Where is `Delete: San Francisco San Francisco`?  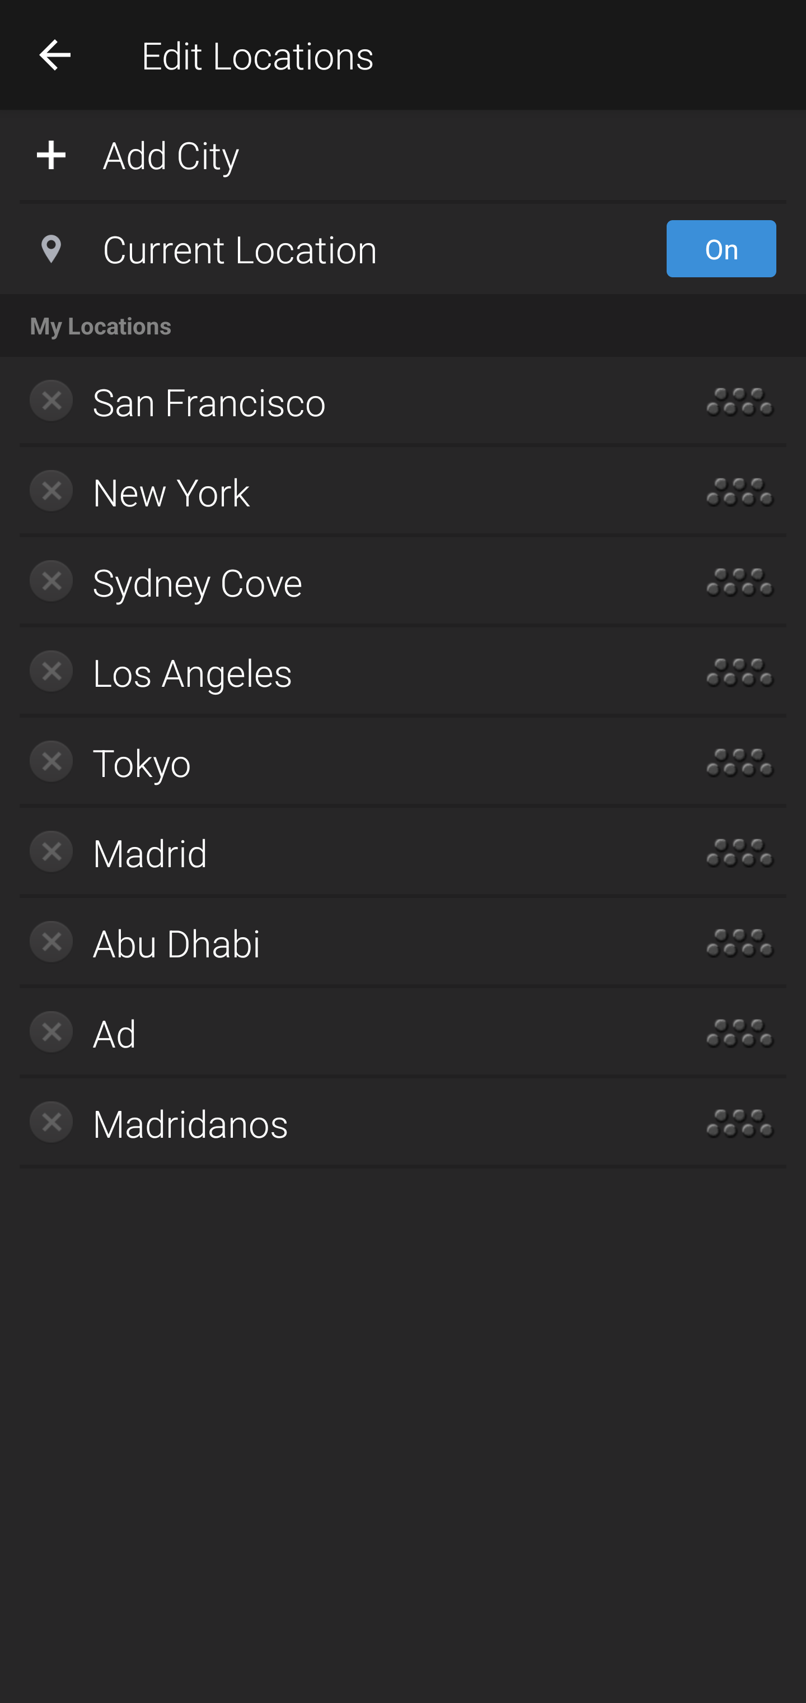 Delete: San Francisco San Francisco is located at coordinates (338, 402).